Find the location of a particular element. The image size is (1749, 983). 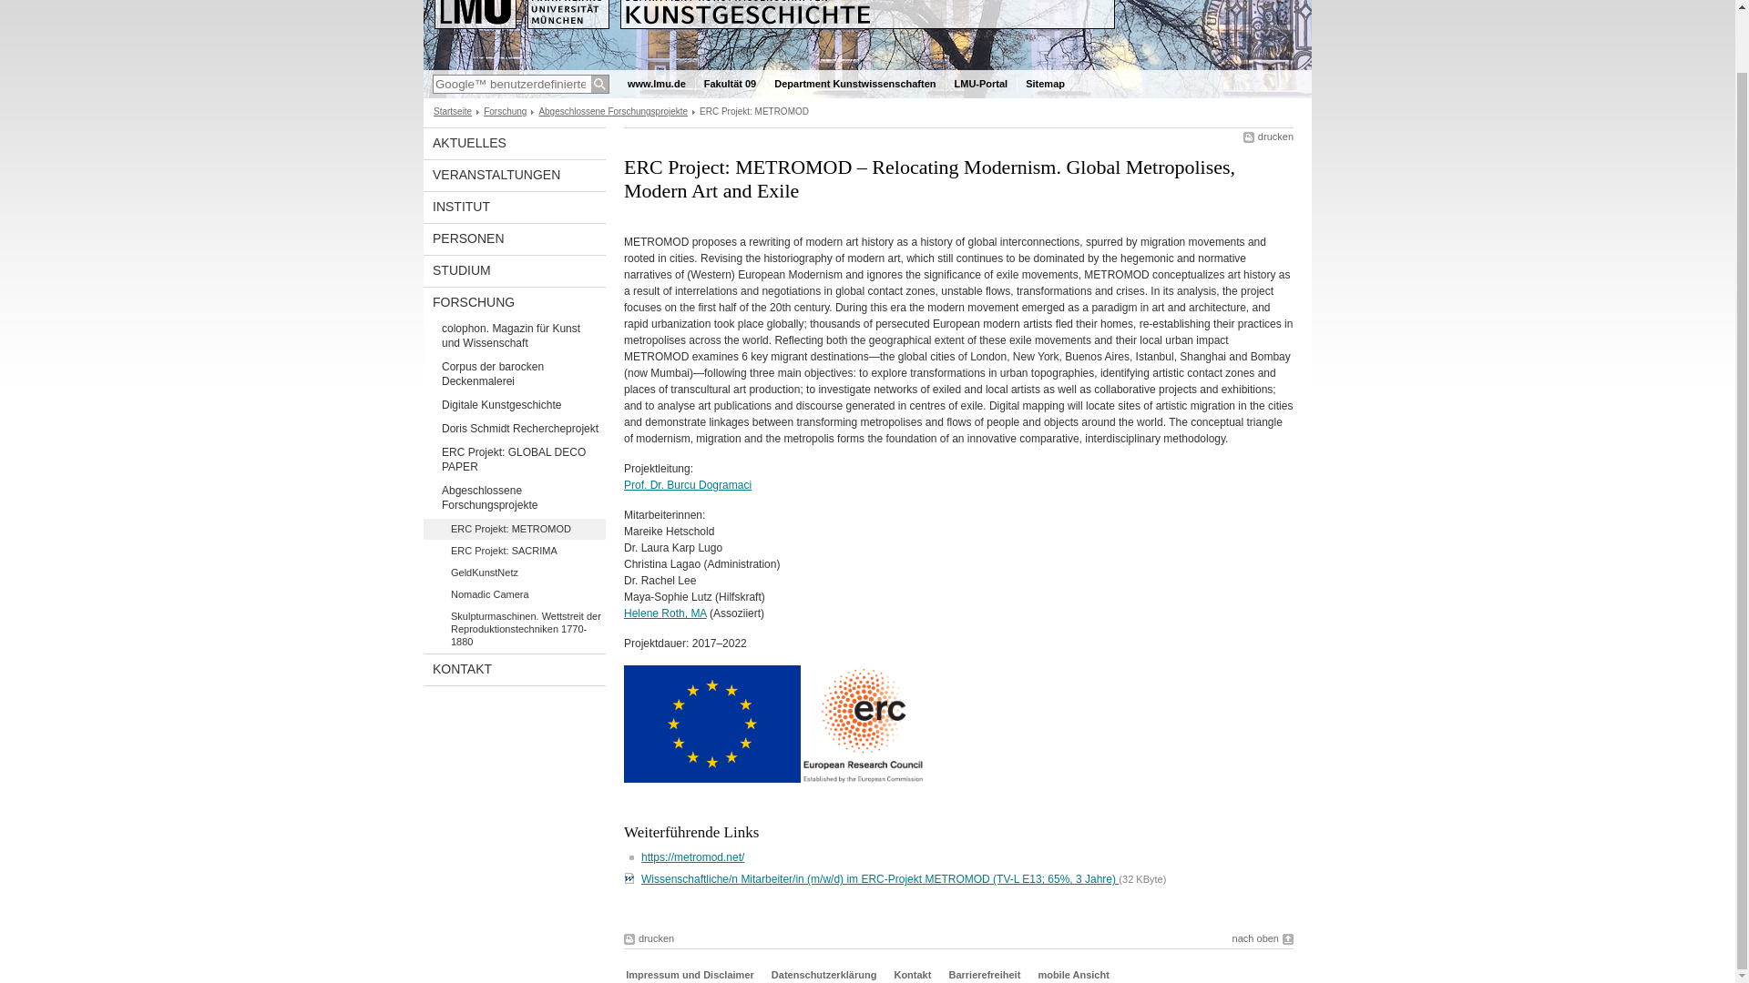

www.lmu.de - Startseite is located at coordinates (656, 84).